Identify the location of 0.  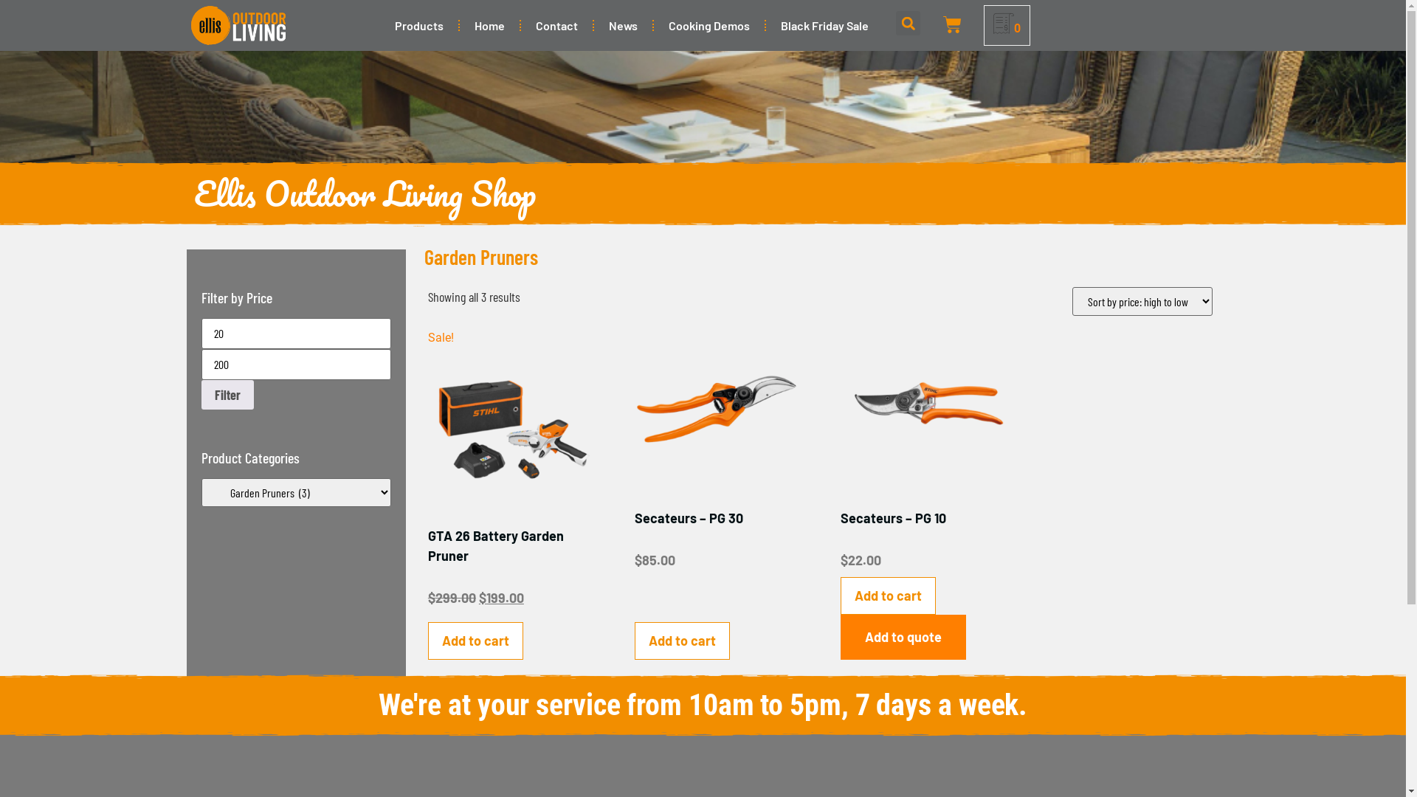
(1007, 28).